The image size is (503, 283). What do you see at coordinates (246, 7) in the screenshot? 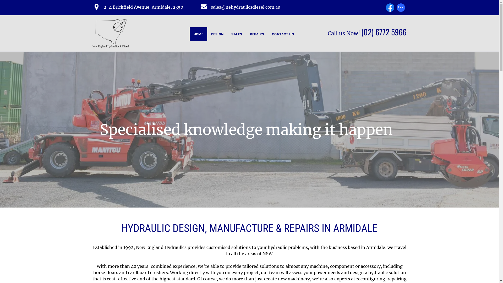
I see `sales@nehydraulicsdiesel.com.au` at bounding box center [246, 7].